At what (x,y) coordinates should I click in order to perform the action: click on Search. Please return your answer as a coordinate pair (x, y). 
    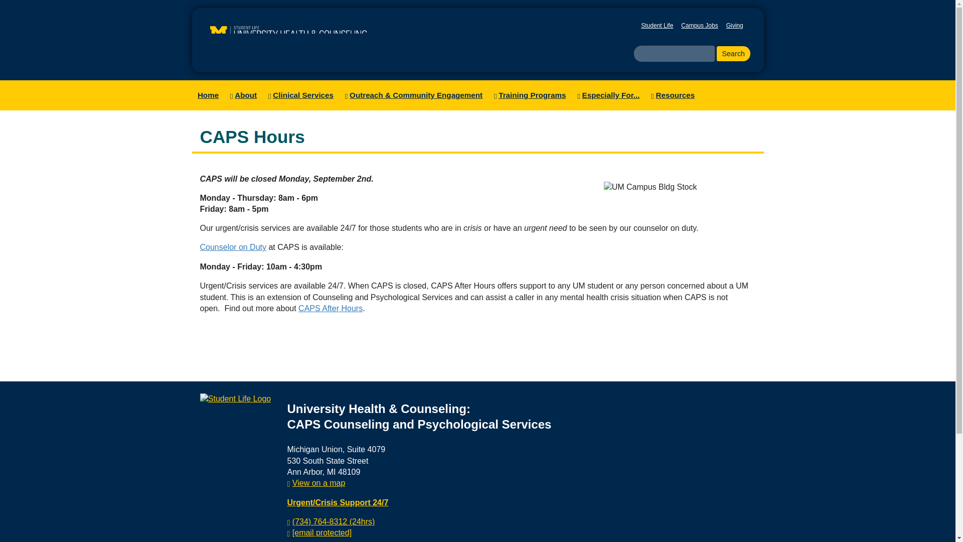
    Looking at the image, I should click on (733, 53).